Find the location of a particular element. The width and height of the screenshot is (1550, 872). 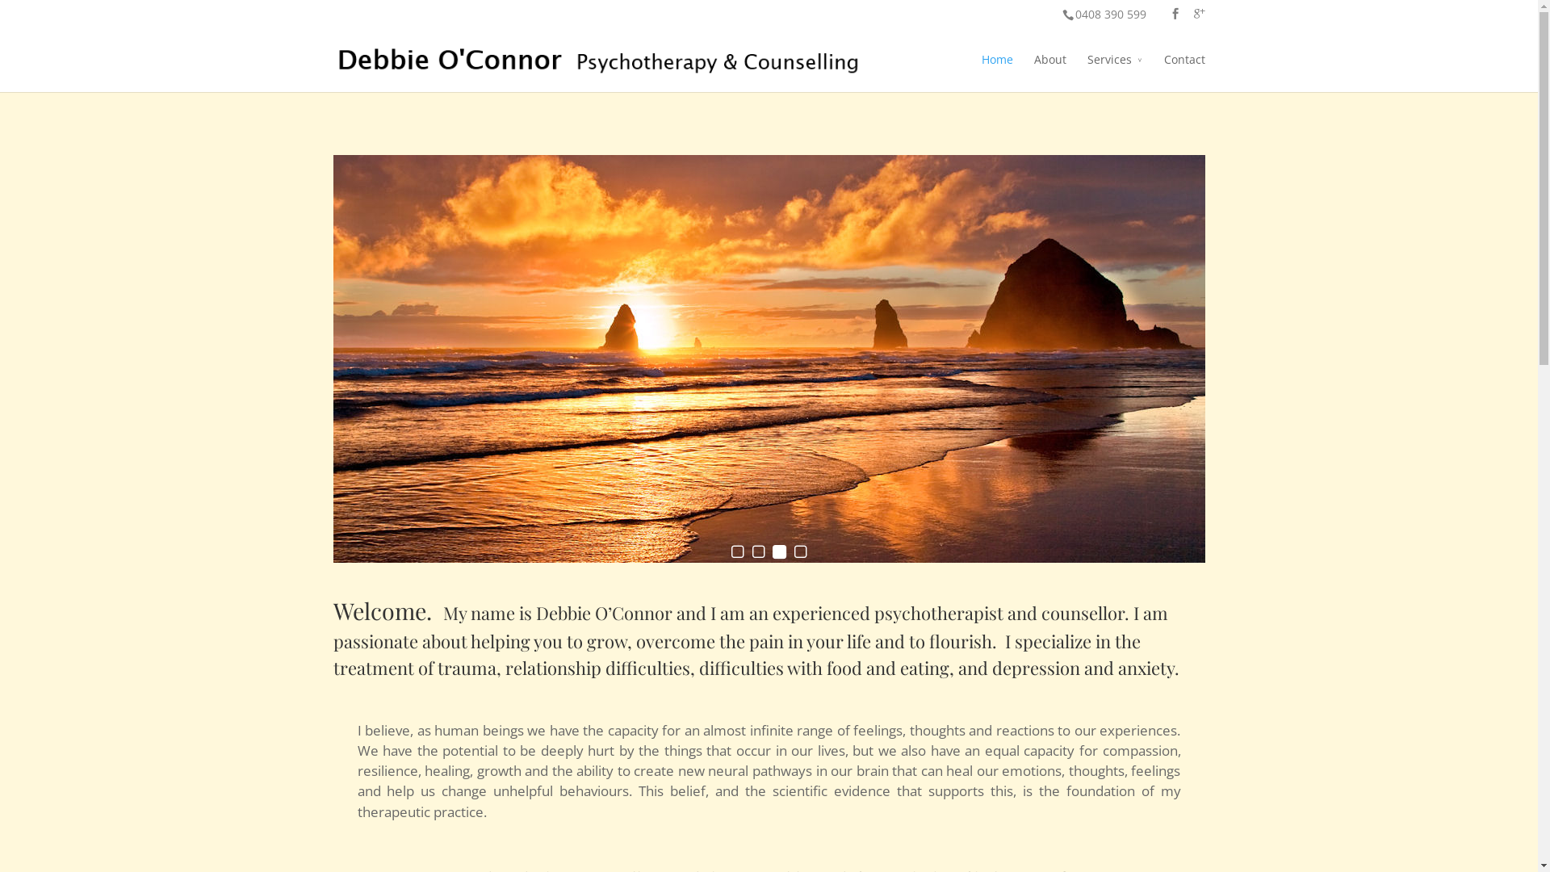

Contact is located at coordinates (1185, 71).